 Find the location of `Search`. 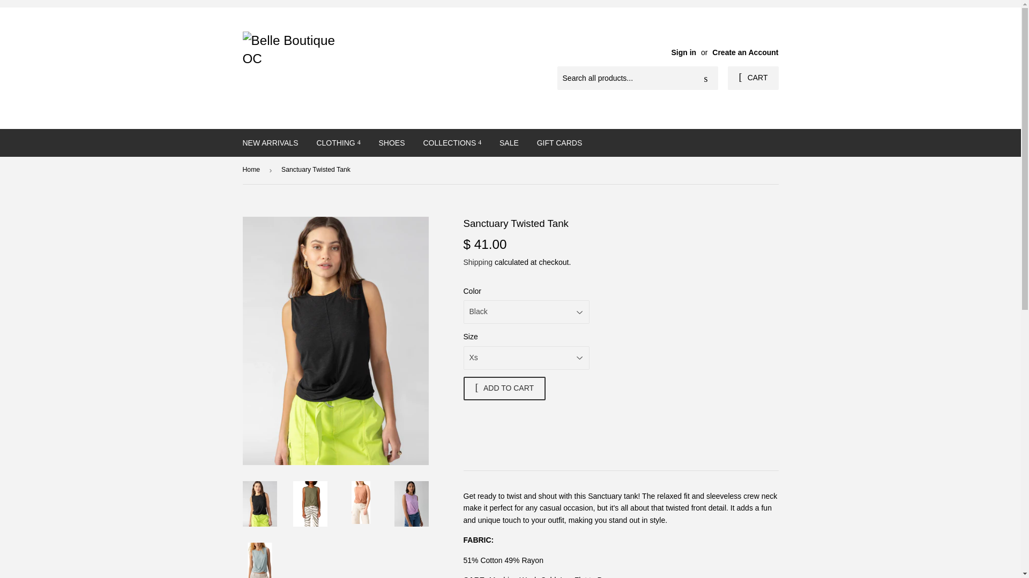

Search is located at coordinates (706, 79).